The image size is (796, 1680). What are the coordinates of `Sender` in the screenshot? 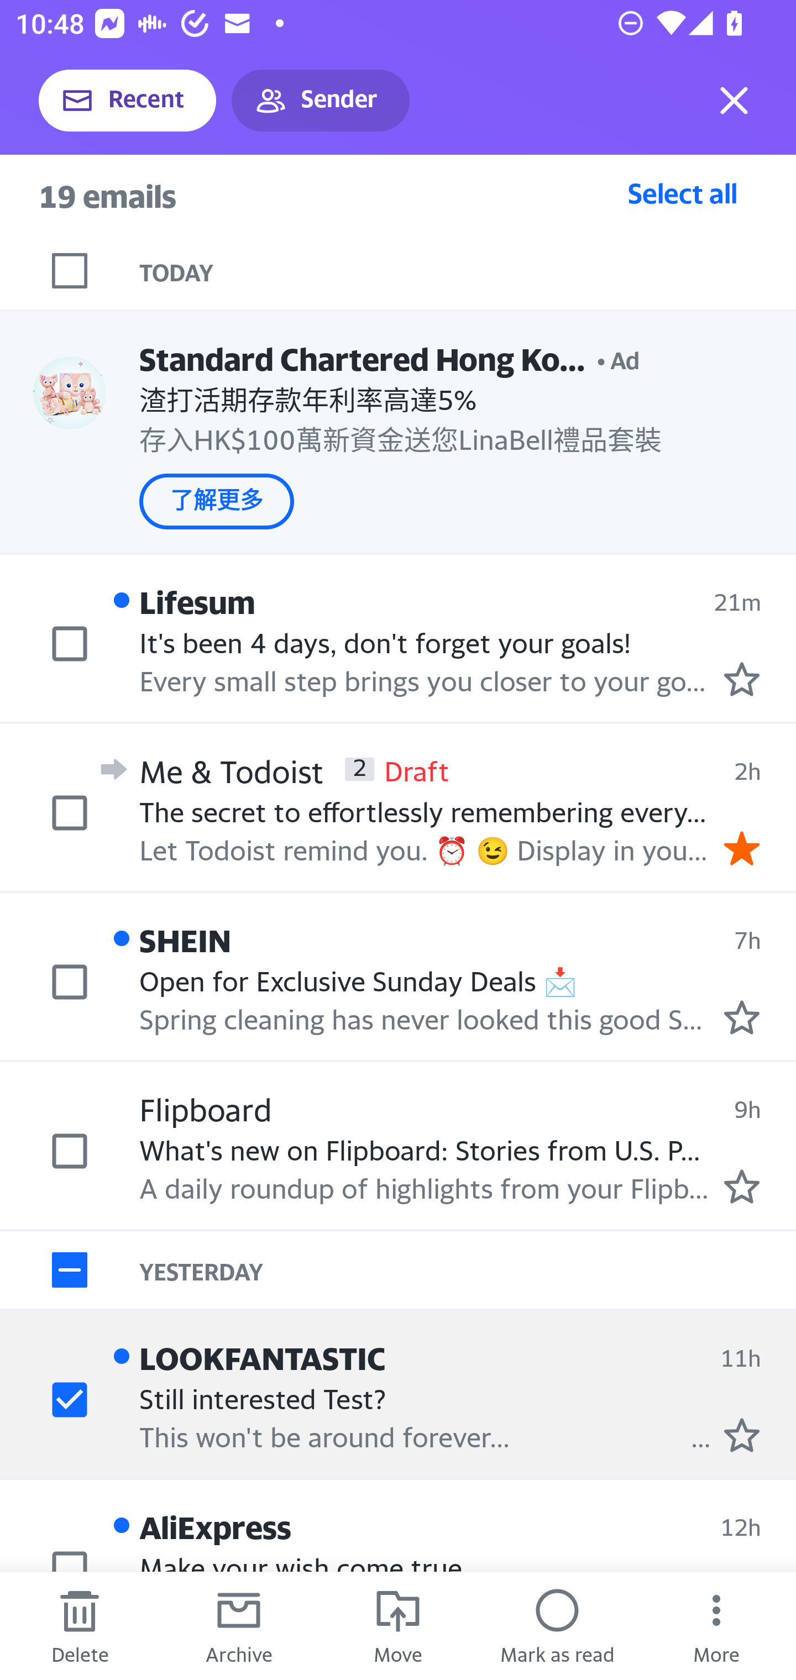 It's located at (321, 101).